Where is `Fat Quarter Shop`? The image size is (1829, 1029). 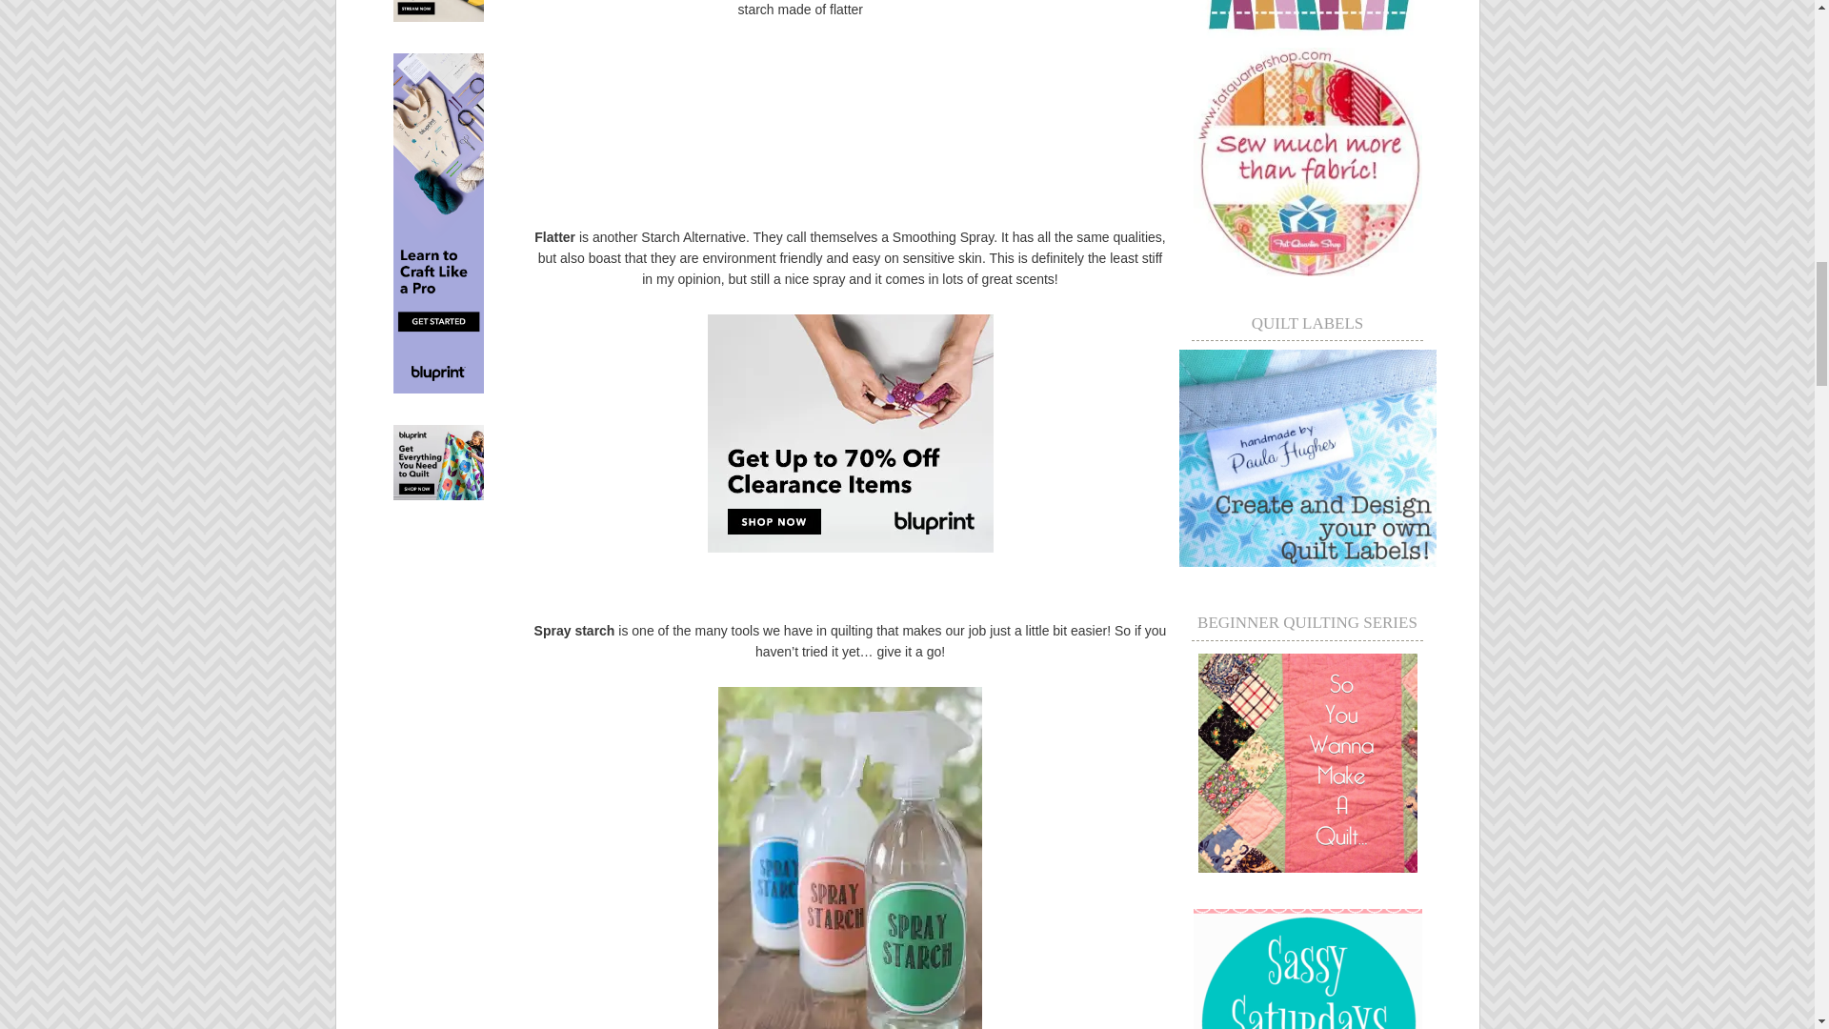 Fat Quarter Shop is located at coordinates (1306, 271).